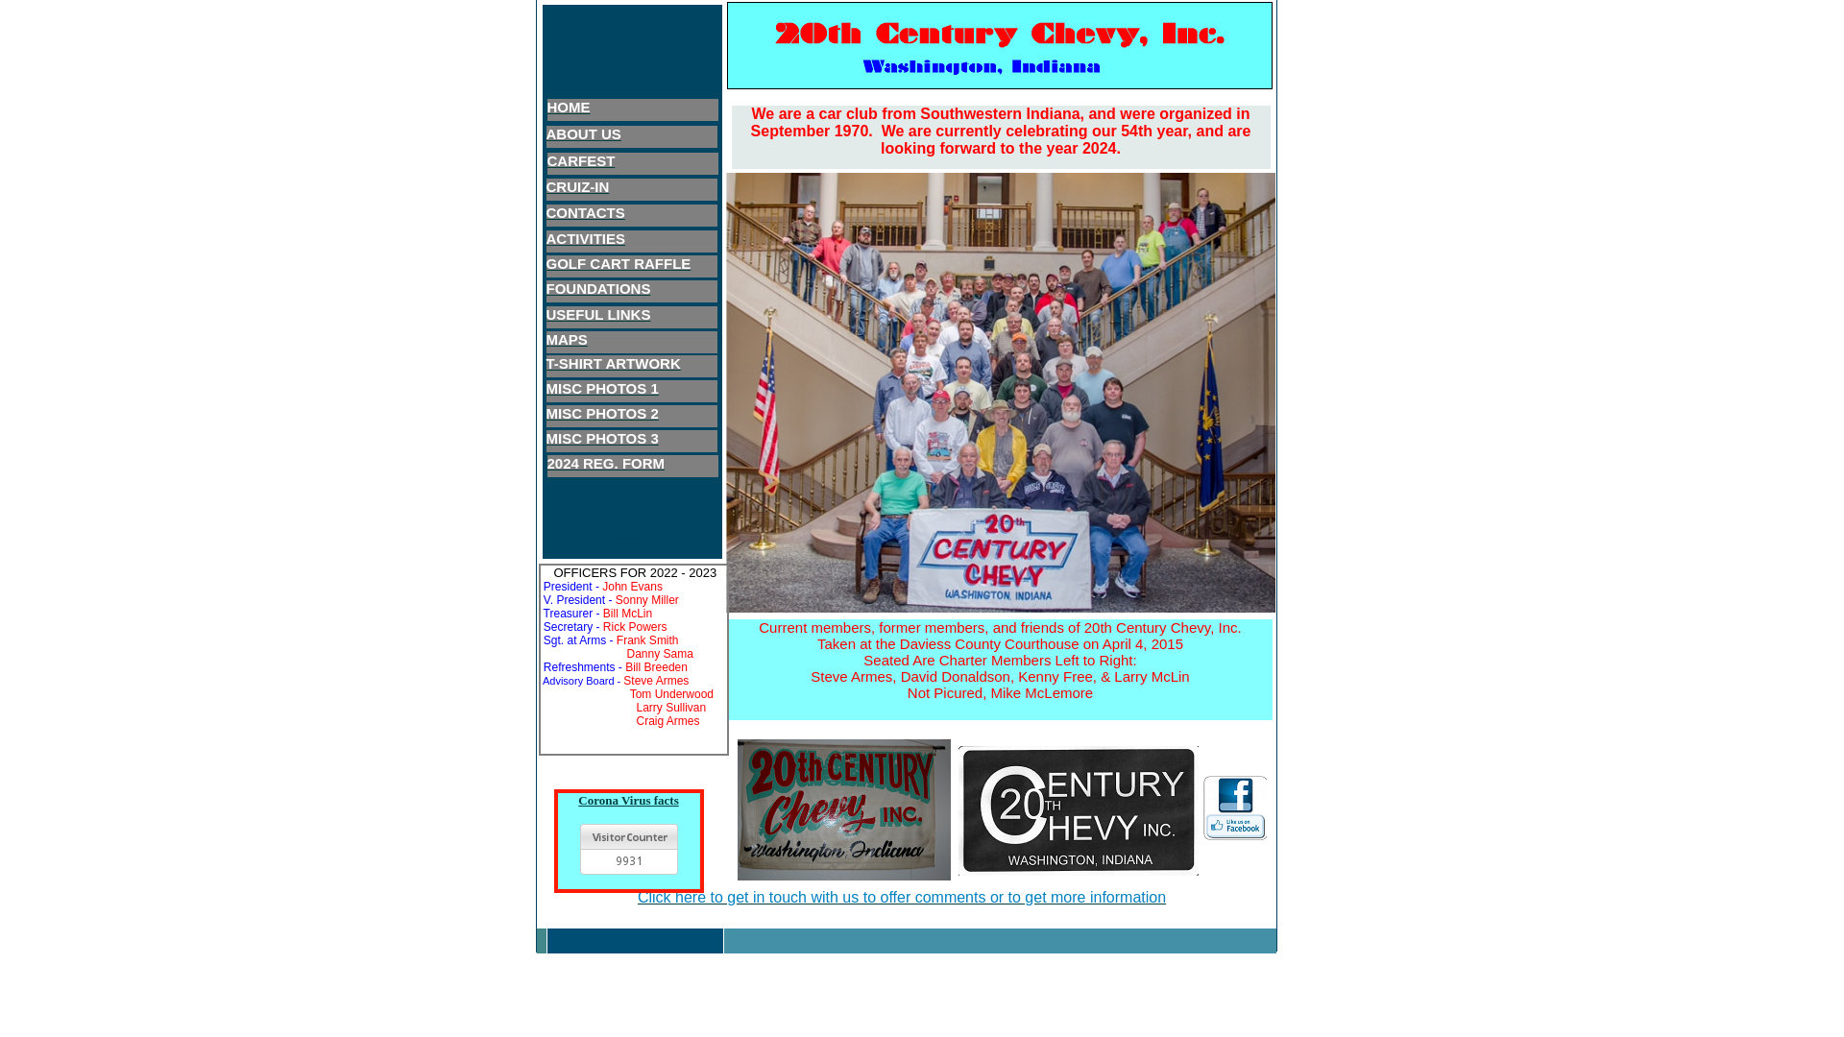 The height and width of the screenshot is (1037, 1844). I want to click on Corona Virus facts, so click(628, 801).